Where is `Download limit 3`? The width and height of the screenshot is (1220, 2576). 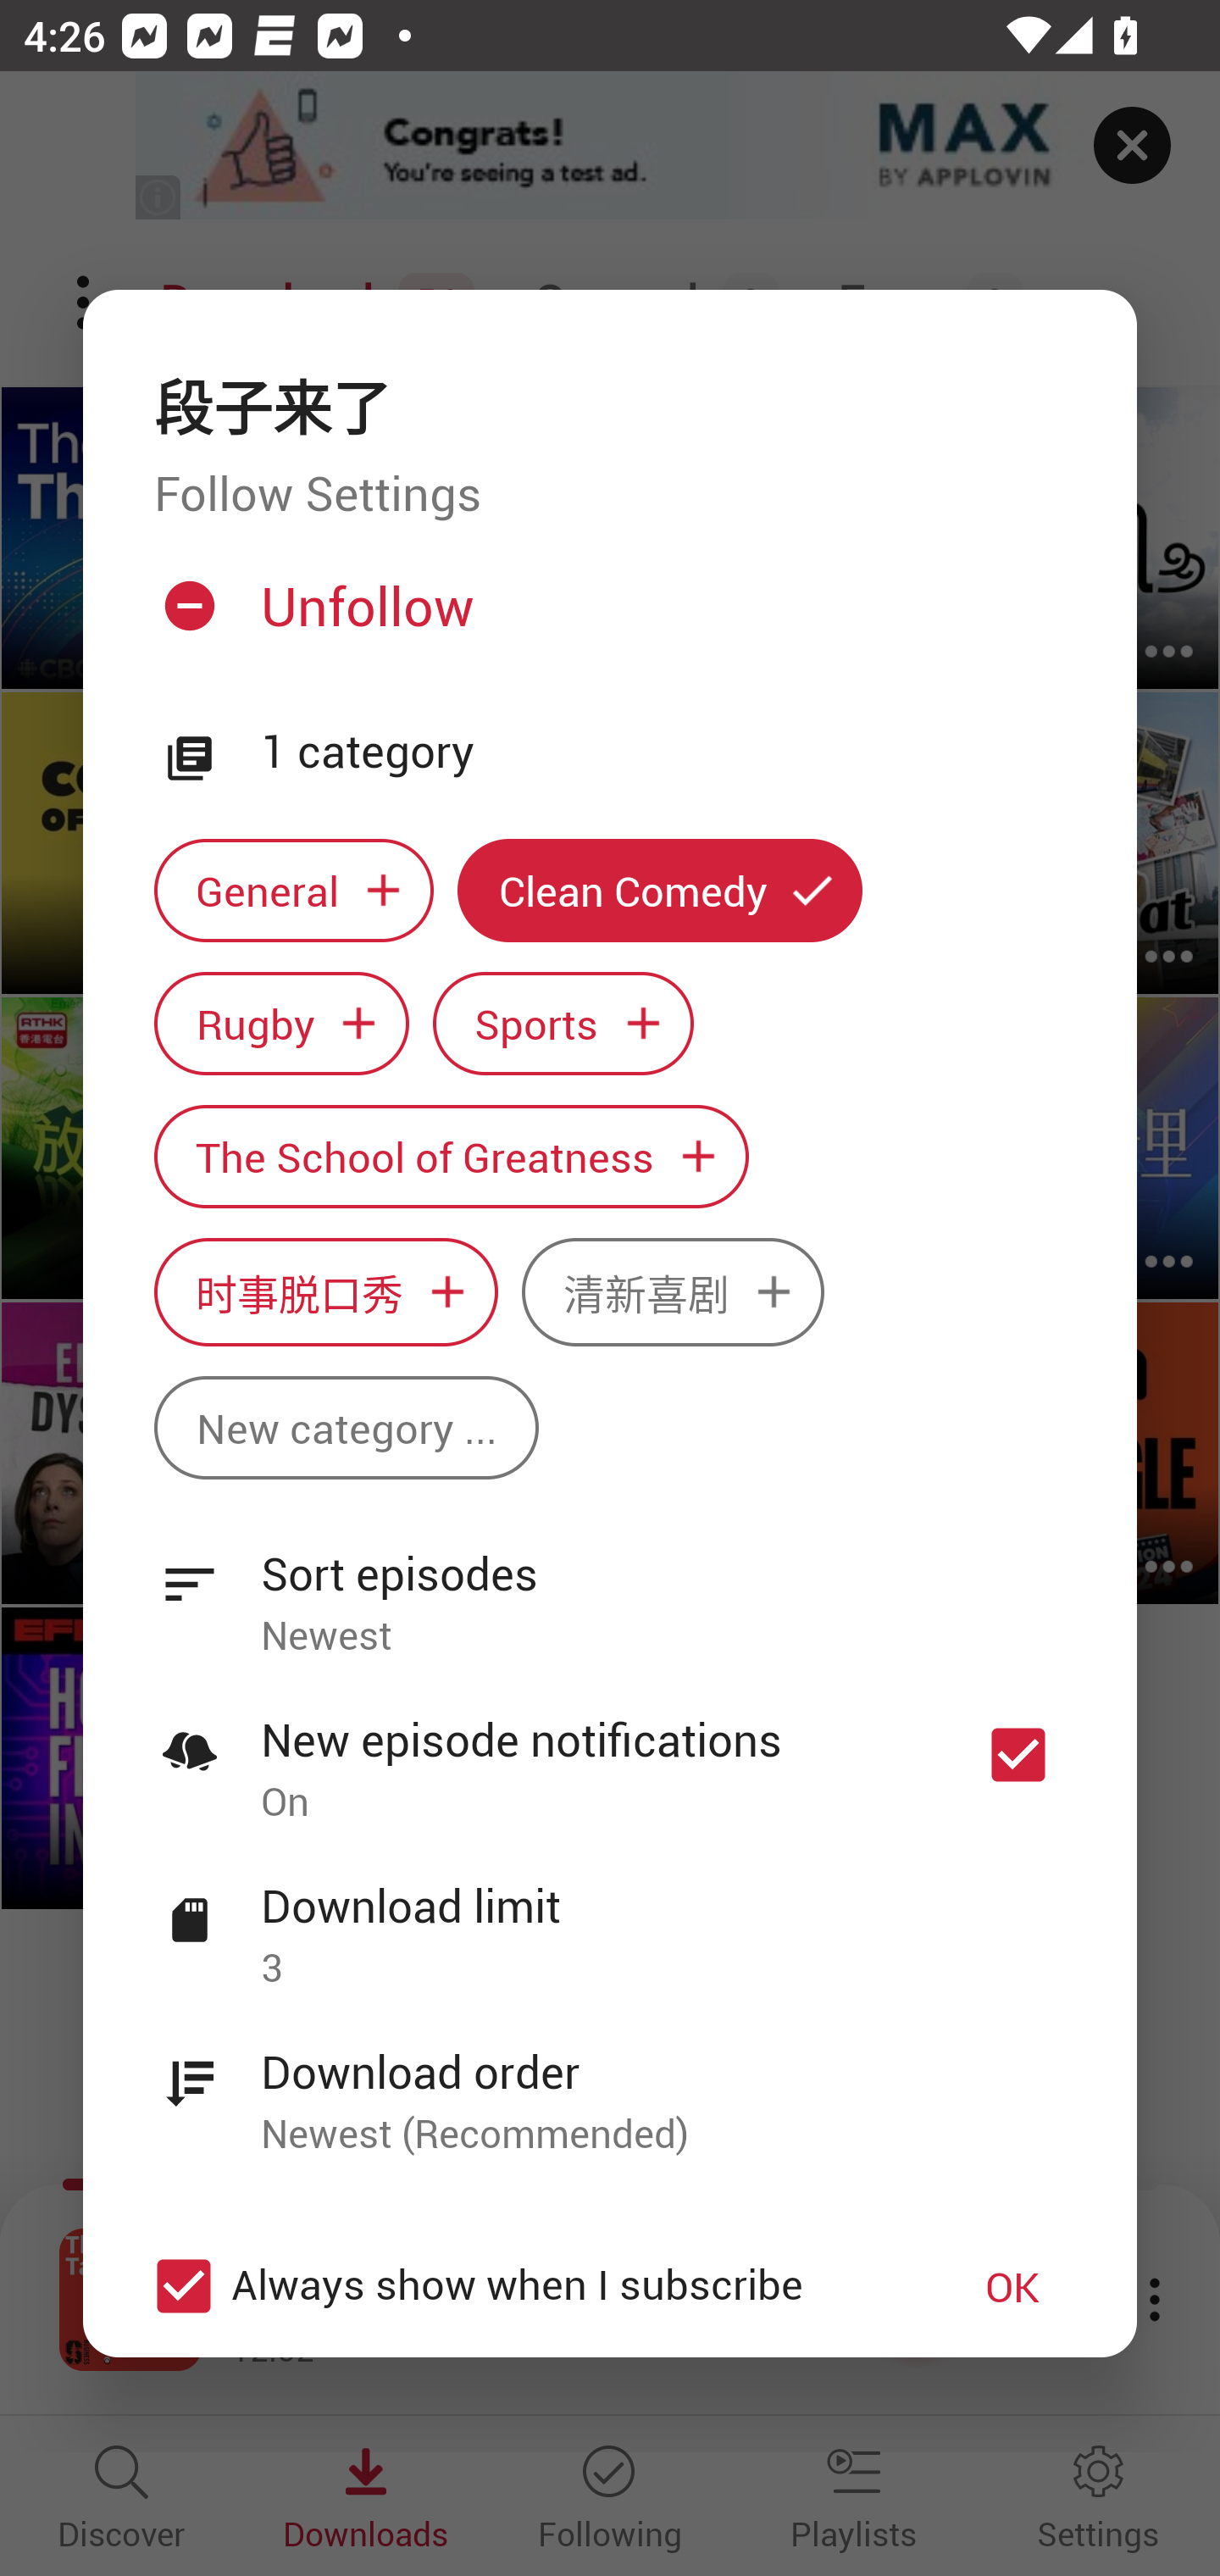
Download limit 3 is located at coordinates (610, 1918).